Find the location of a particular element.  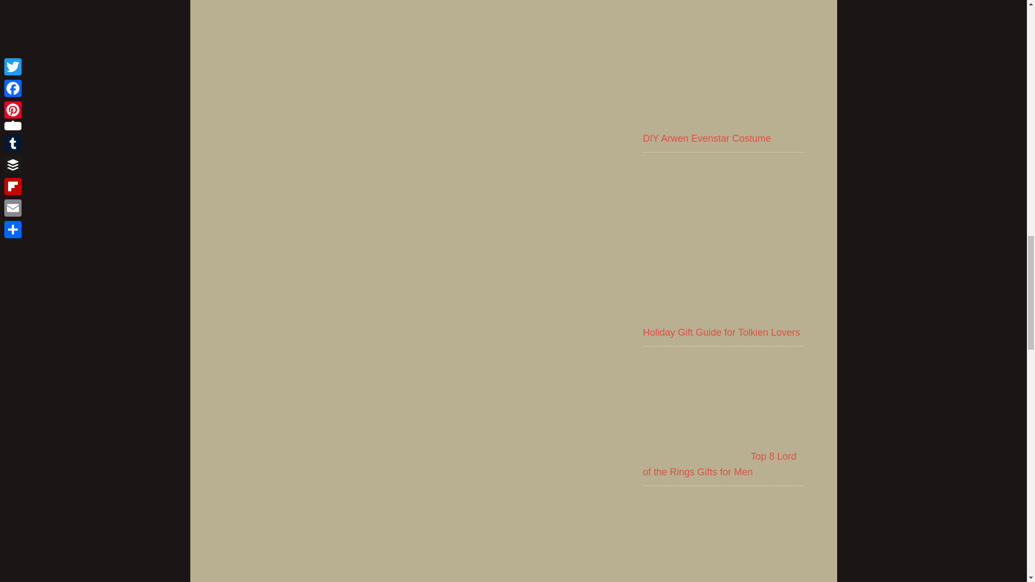

Holiday Gift Guide for Tolkien Lovers is located at coordinates (721, 332).